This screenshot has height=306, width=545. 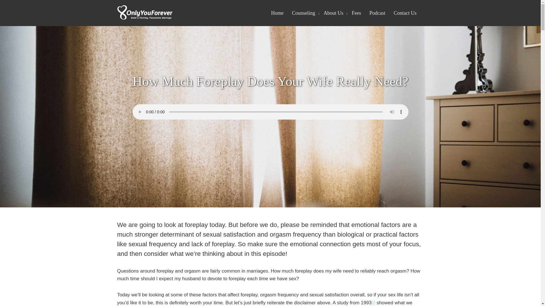 What do you see at coordinates (303, 13) in the screenshot?
I see `Counseling` at bounding box center [303, 13].